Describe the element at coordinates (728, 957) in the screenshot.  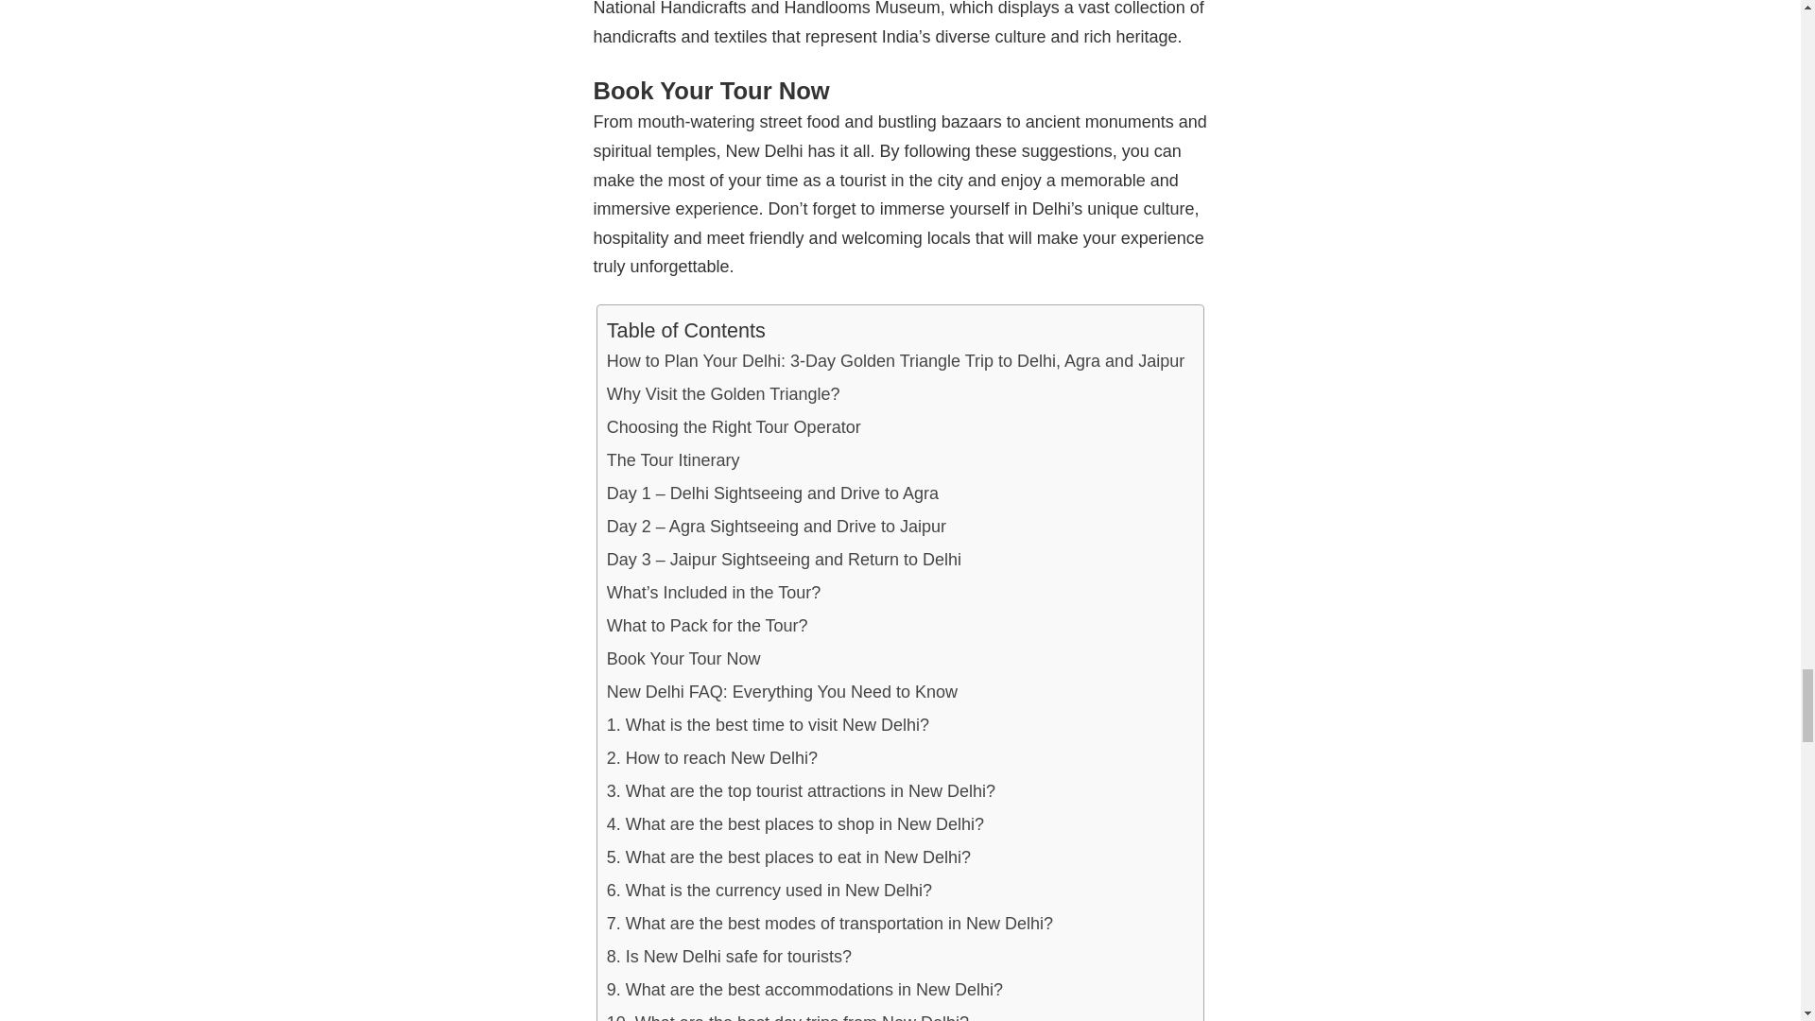
I see `8. Is New Delhi safe for tourists?` at that location.